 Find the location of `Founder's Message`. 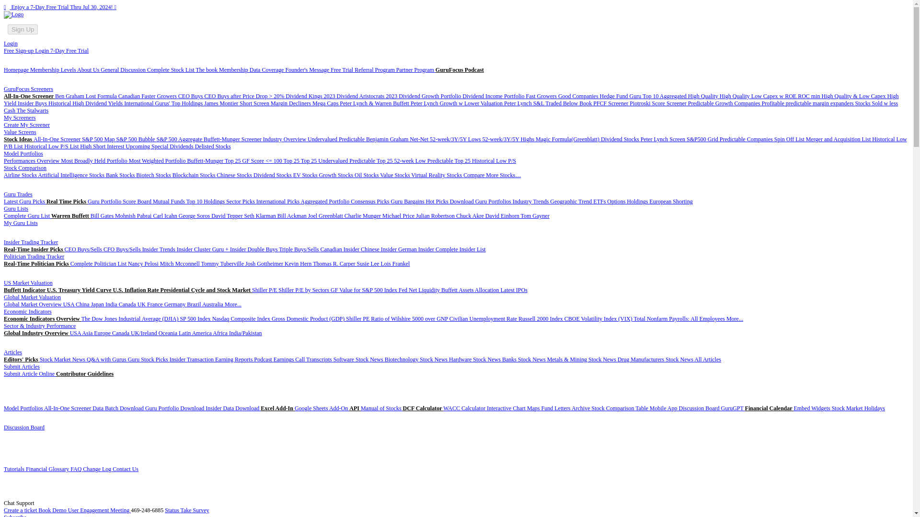

Founder's Message is located at coordinates (308, 70).